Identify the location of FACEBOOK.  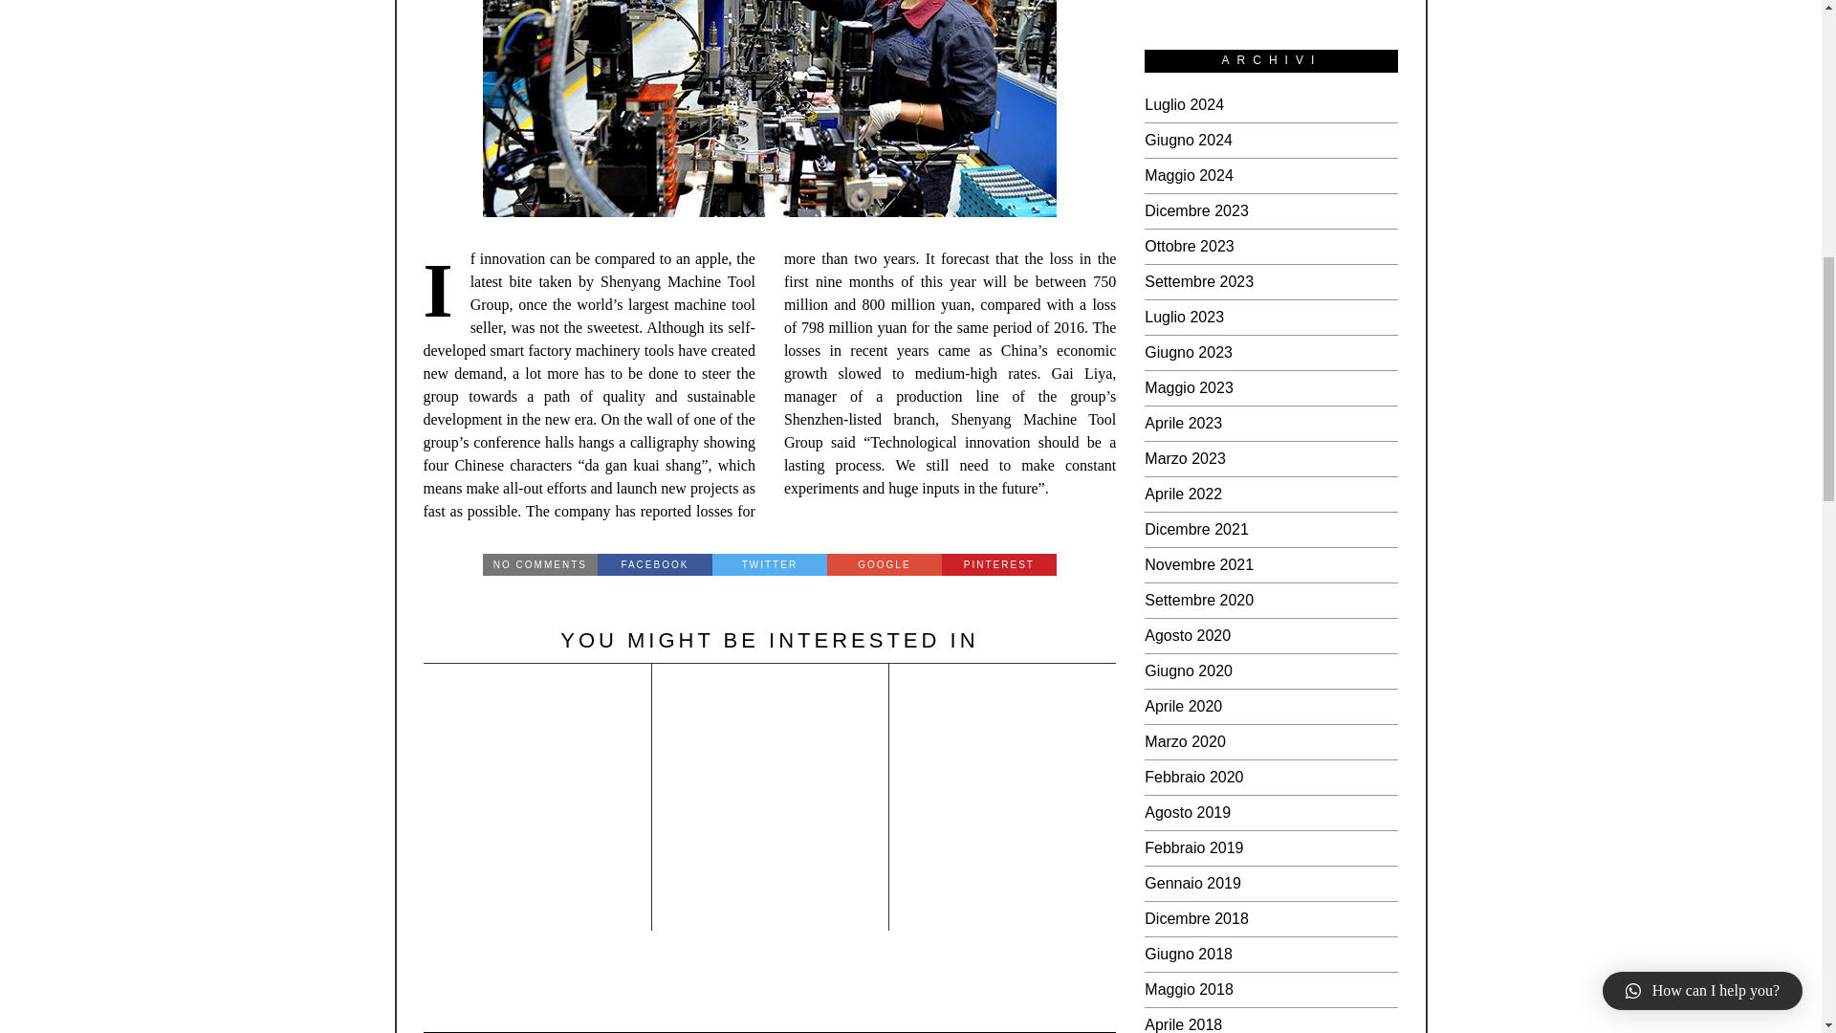
(654, 564).